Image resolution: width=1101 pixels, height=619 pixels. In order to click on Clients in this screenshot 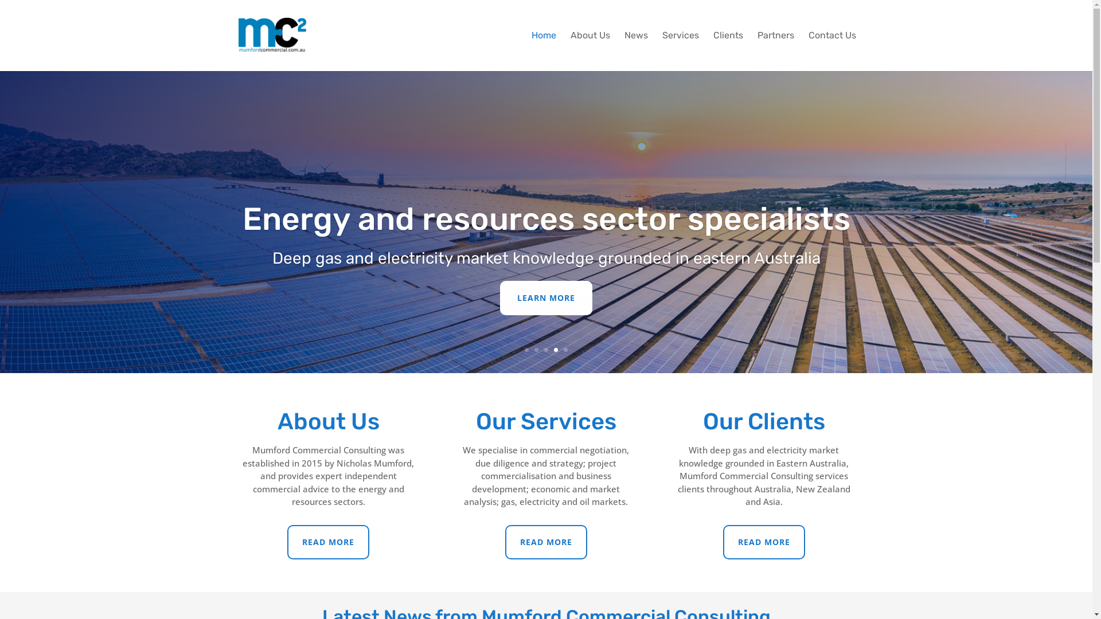, I will do `click(728, 52)`.